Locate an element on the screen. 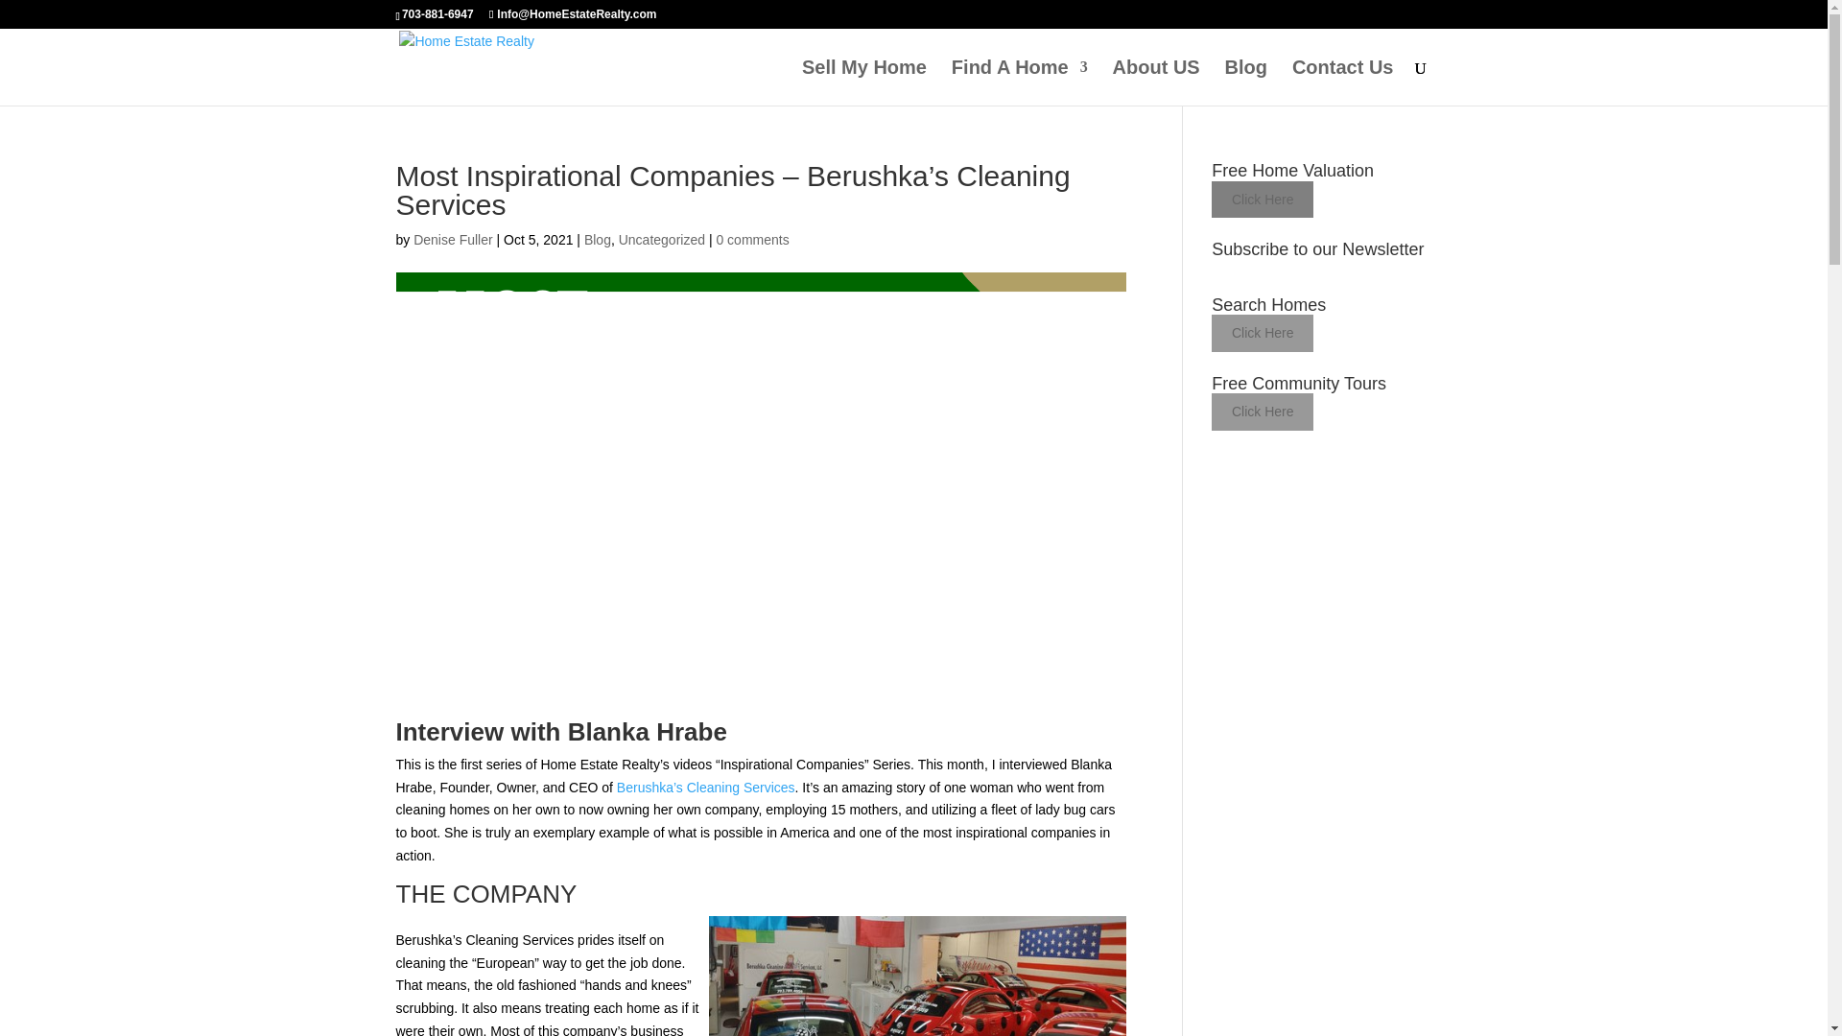  0 comments is located at coordinates (752, 240).